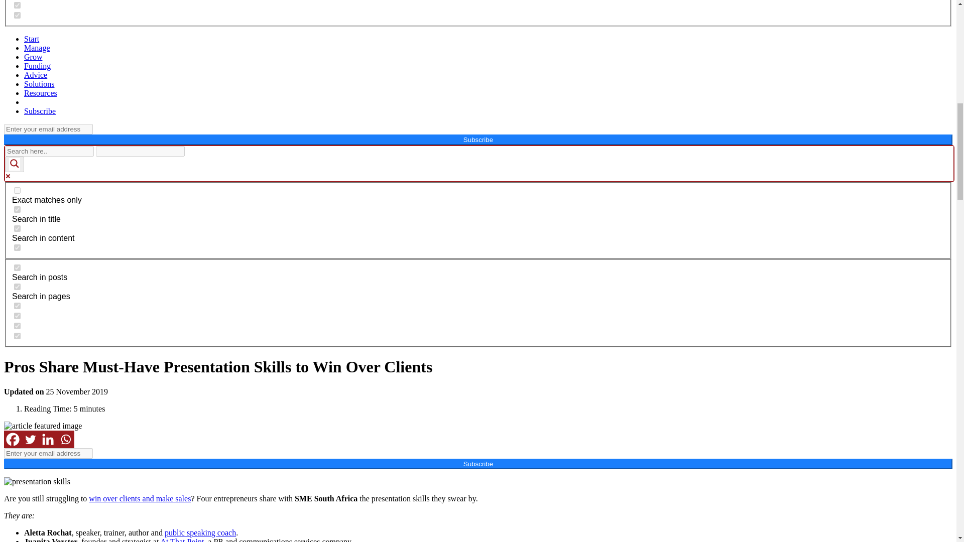 This screenshot has height=542, width=964. I want to click on exact, so click(17, 190).